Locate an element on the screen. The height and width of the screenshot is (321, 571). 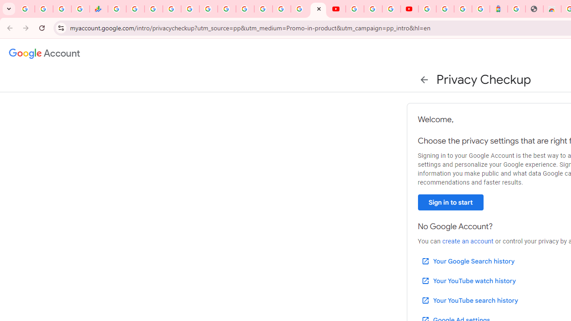
Your YouTube watch history is located at coordinates (468, 281).